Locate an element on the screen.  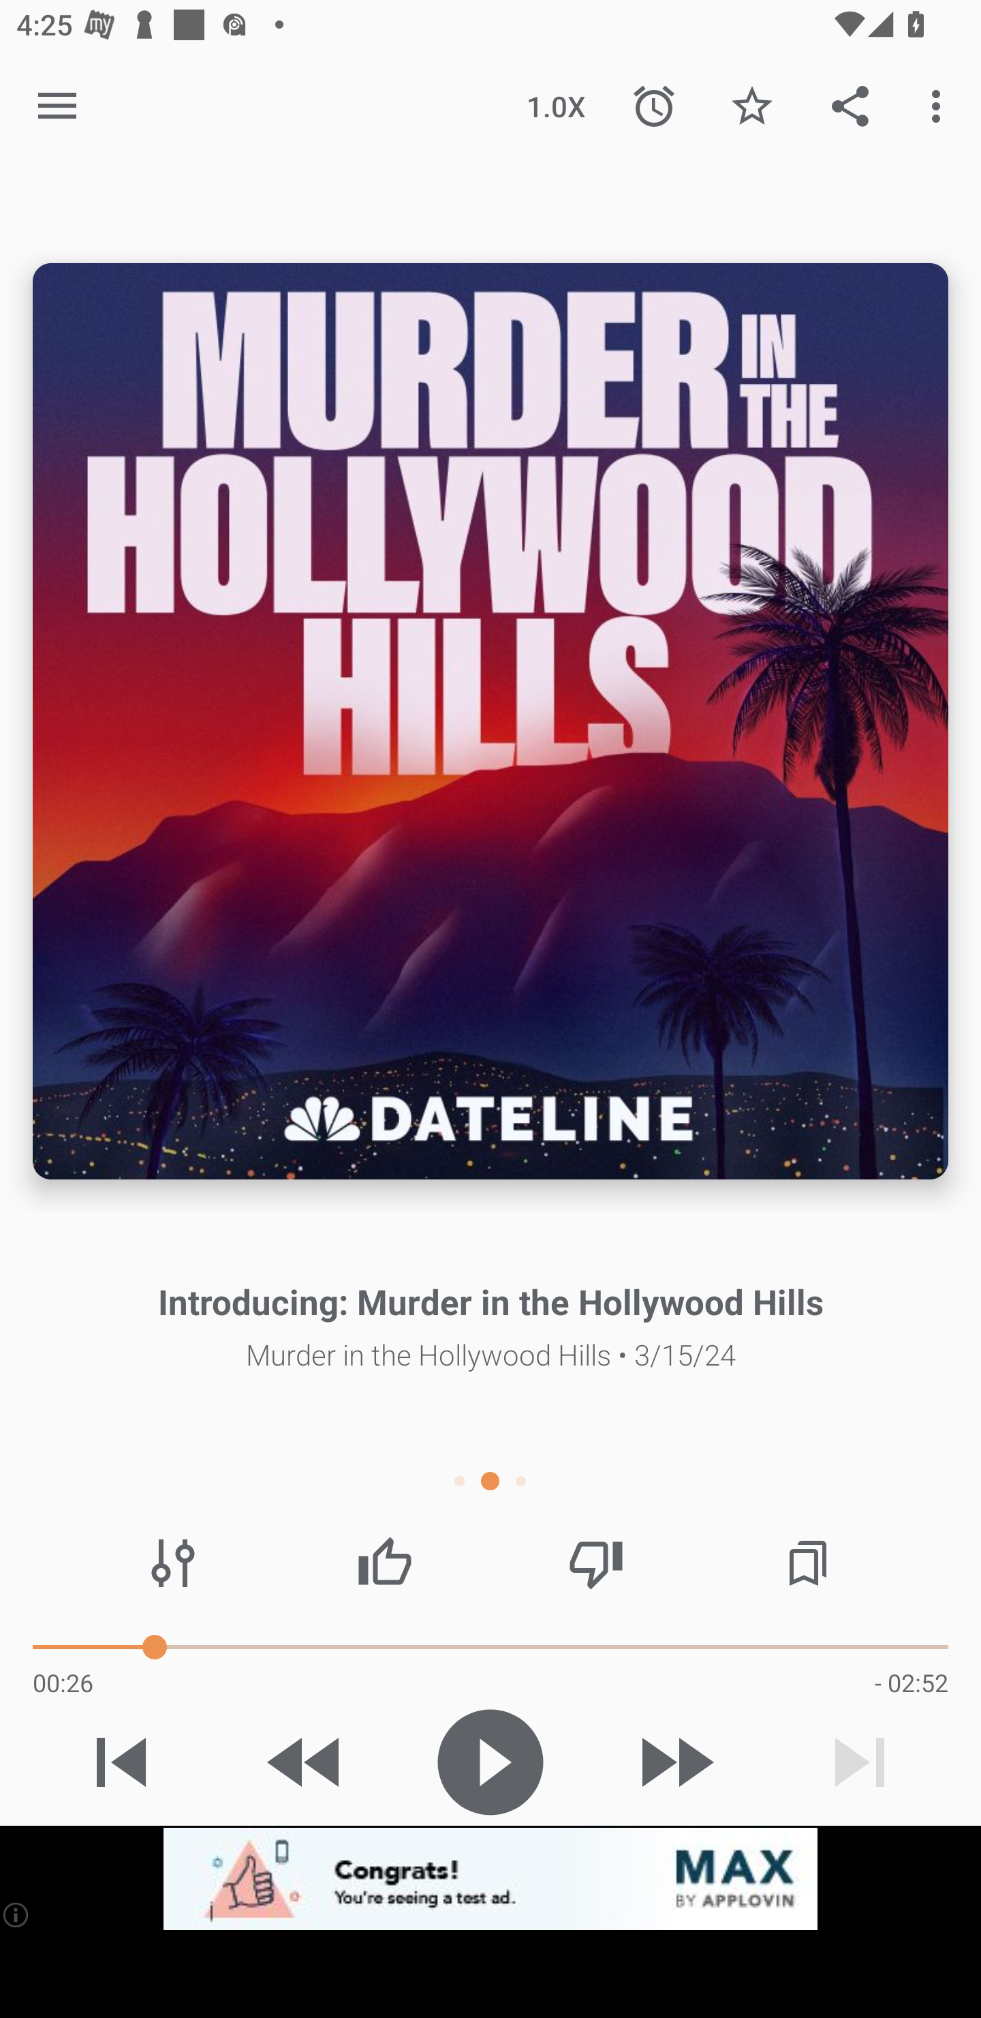
Chapters / Bookmarks is located at coordinates (808, 1563).